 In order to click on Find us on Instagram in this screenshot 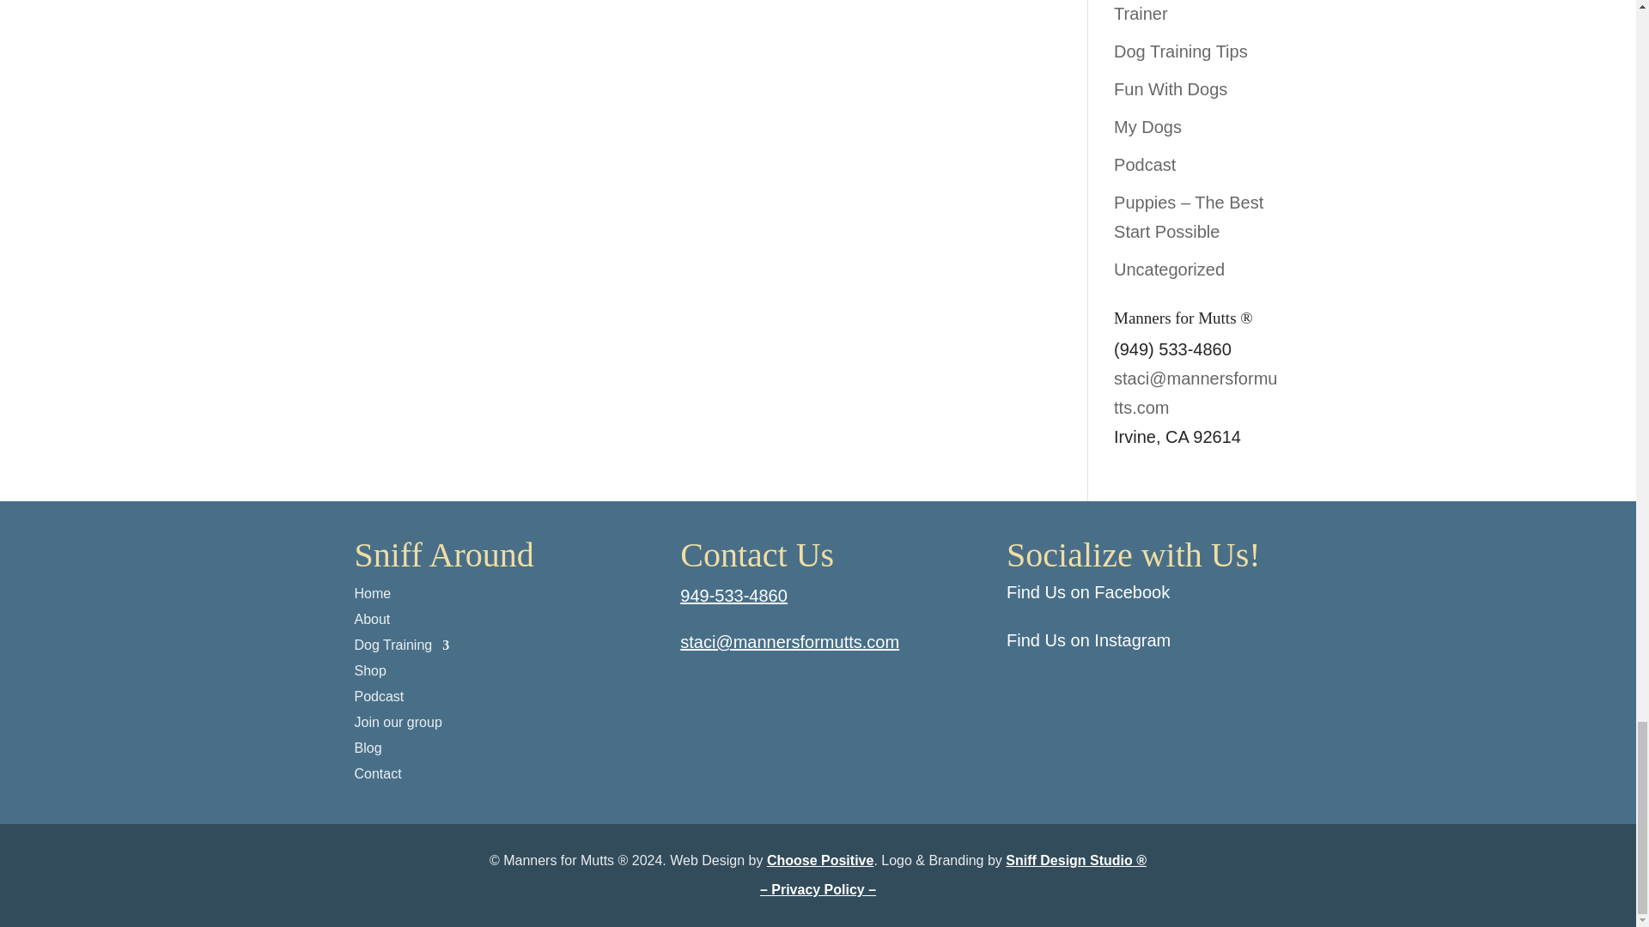, I will do `click(1088, 640)`.